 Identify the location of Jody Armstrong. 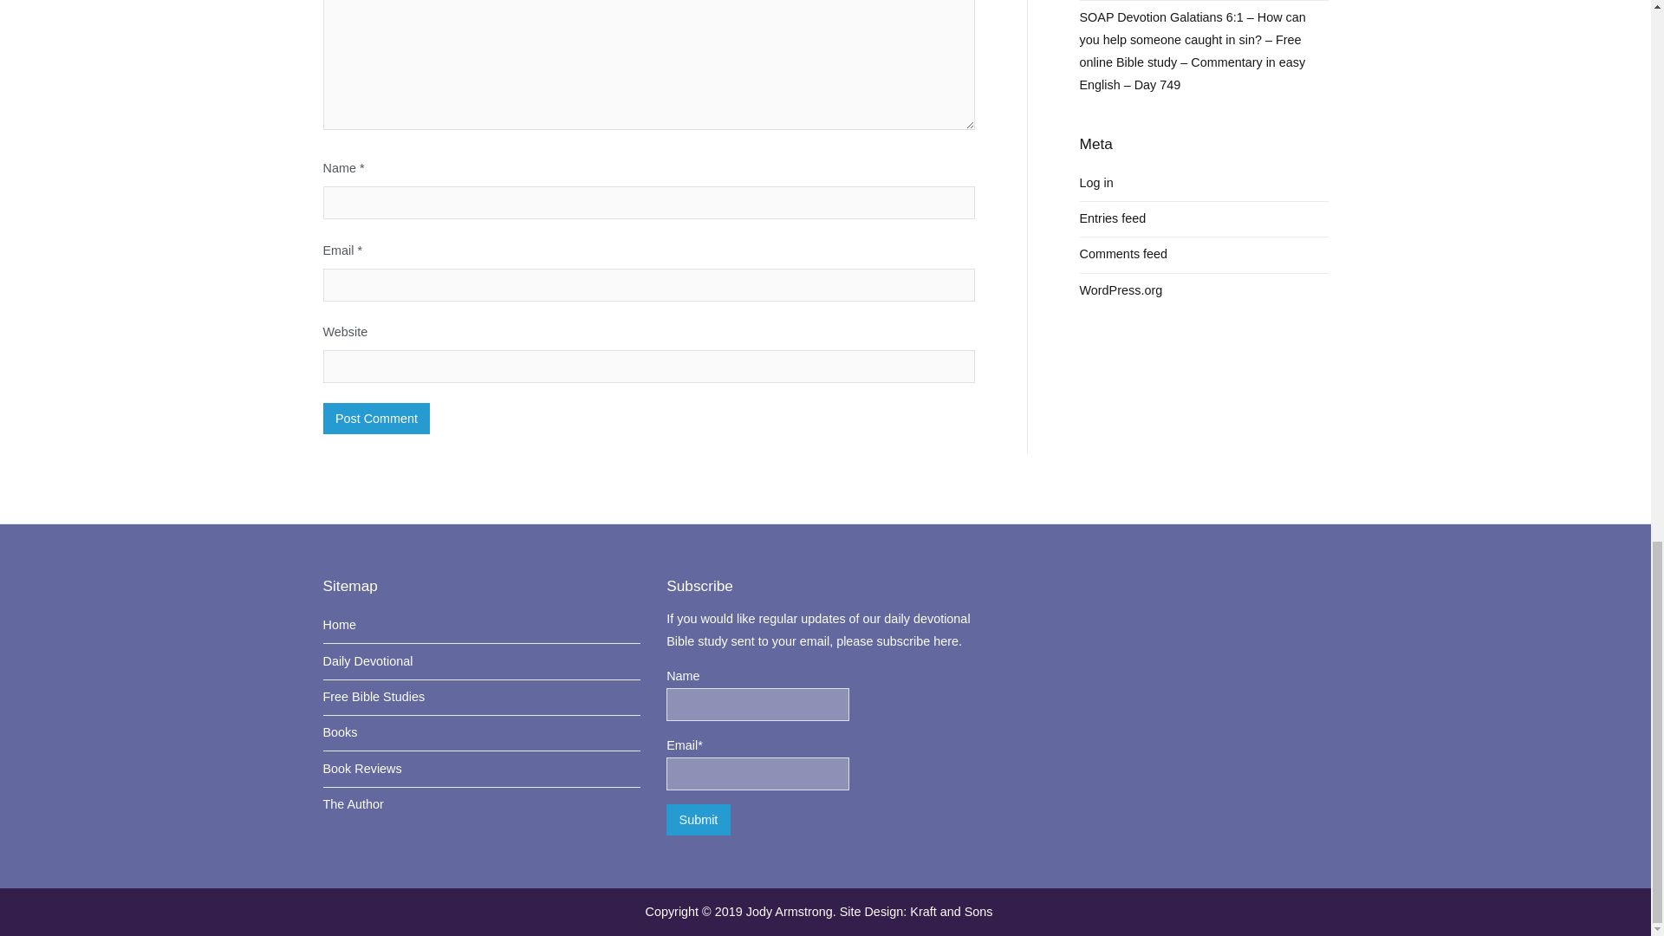
(789, 912).